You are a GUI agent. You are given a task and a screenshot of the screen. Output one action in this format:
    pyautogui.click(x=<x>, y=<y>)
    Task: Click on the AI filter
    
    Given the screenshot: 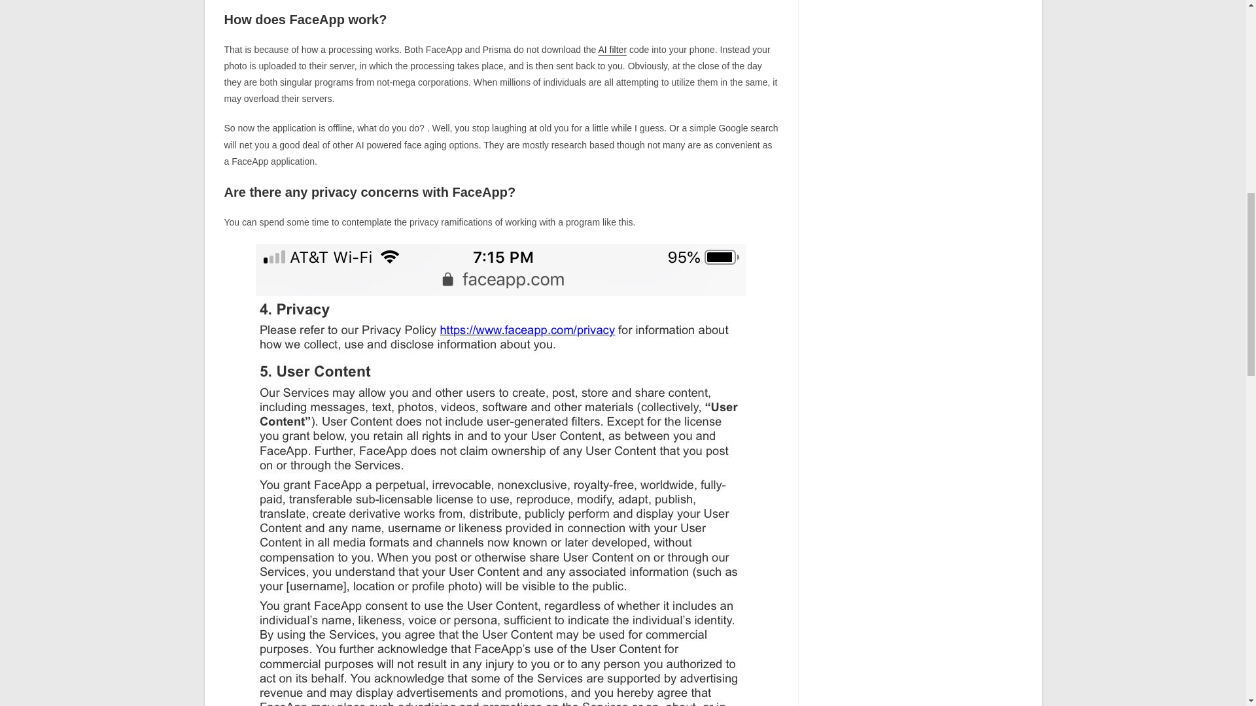 What is the action you would take?
    pyautogui.click(x=612, y=50)
    